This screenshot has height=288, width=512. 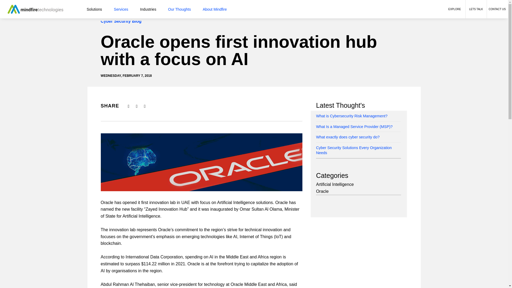 I want to click on Cyber Security Solutions Every Organization Needs, so click(x=354, y=150).